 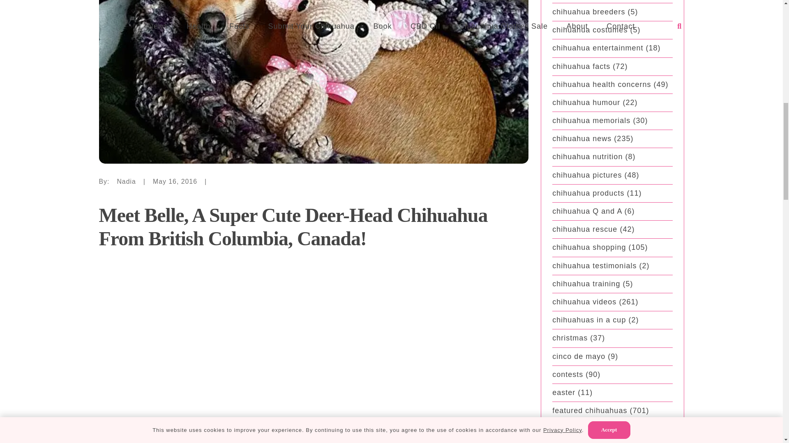 What do you see at coordinates (126, 181) in the screenshot?
I see `Nadia` at bounding box center [126, 181].